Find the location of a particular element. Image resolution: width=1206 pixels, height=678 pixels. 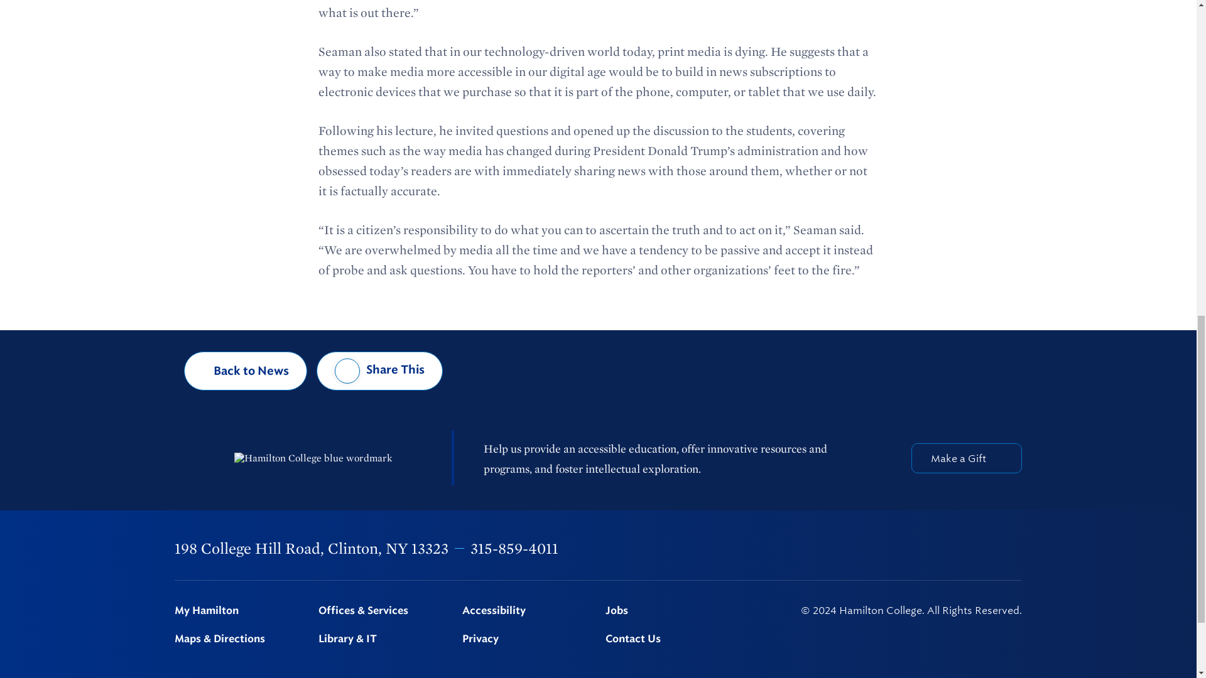

My Hamilton is located at coordinates (239, 611).